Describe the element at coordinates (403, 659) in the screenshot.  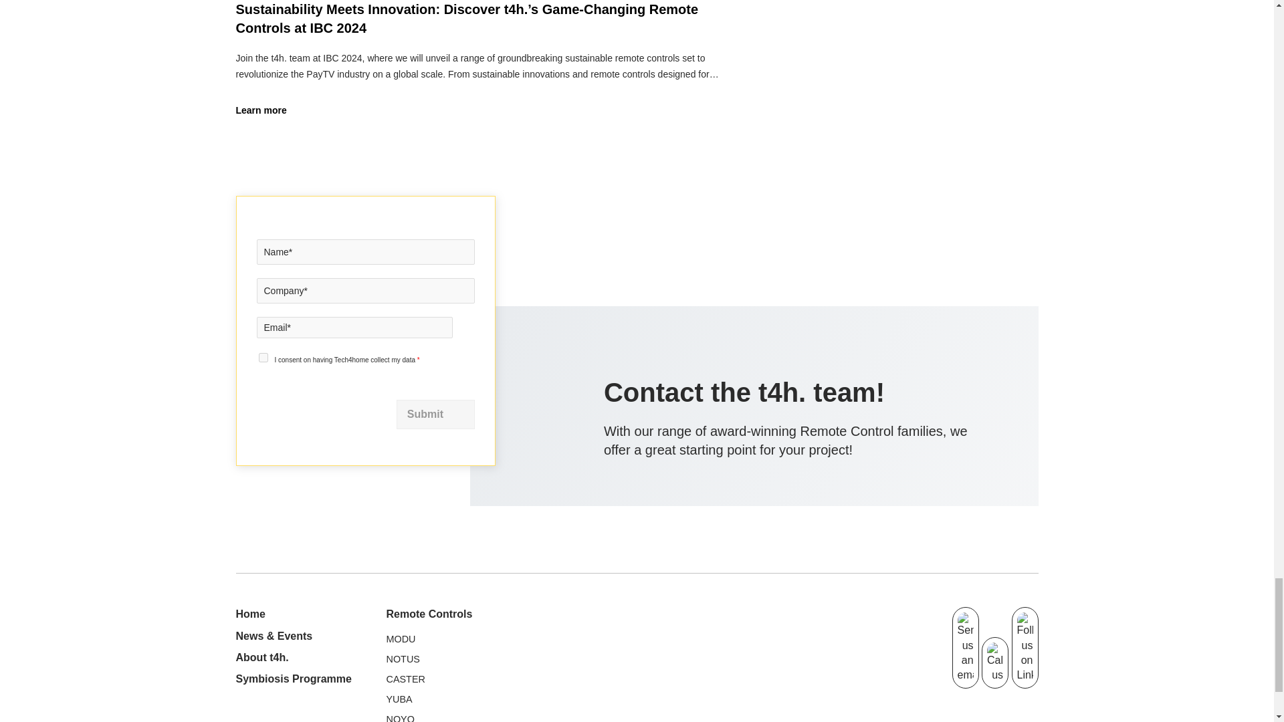
I see `NOTUS` at that location.